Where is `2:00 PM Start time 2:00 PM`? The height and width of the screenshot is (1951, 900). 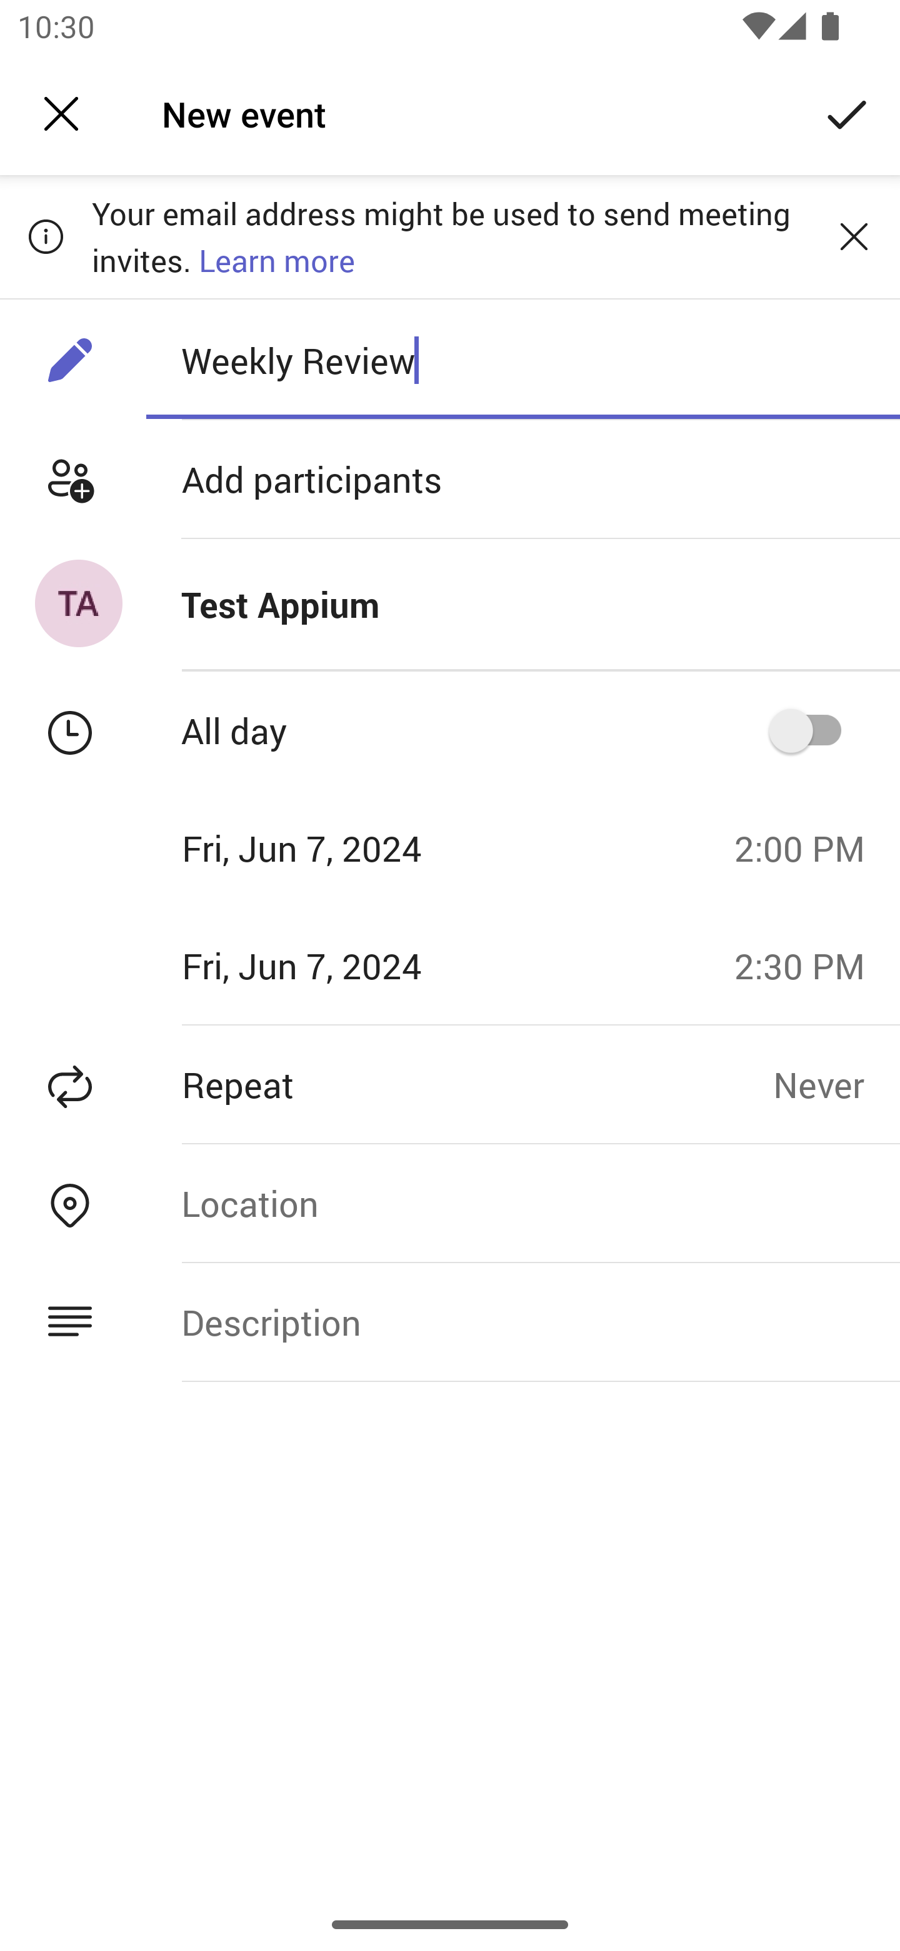 2:00 PM Start time 2:00 PM is located at coordinates (809, 847).